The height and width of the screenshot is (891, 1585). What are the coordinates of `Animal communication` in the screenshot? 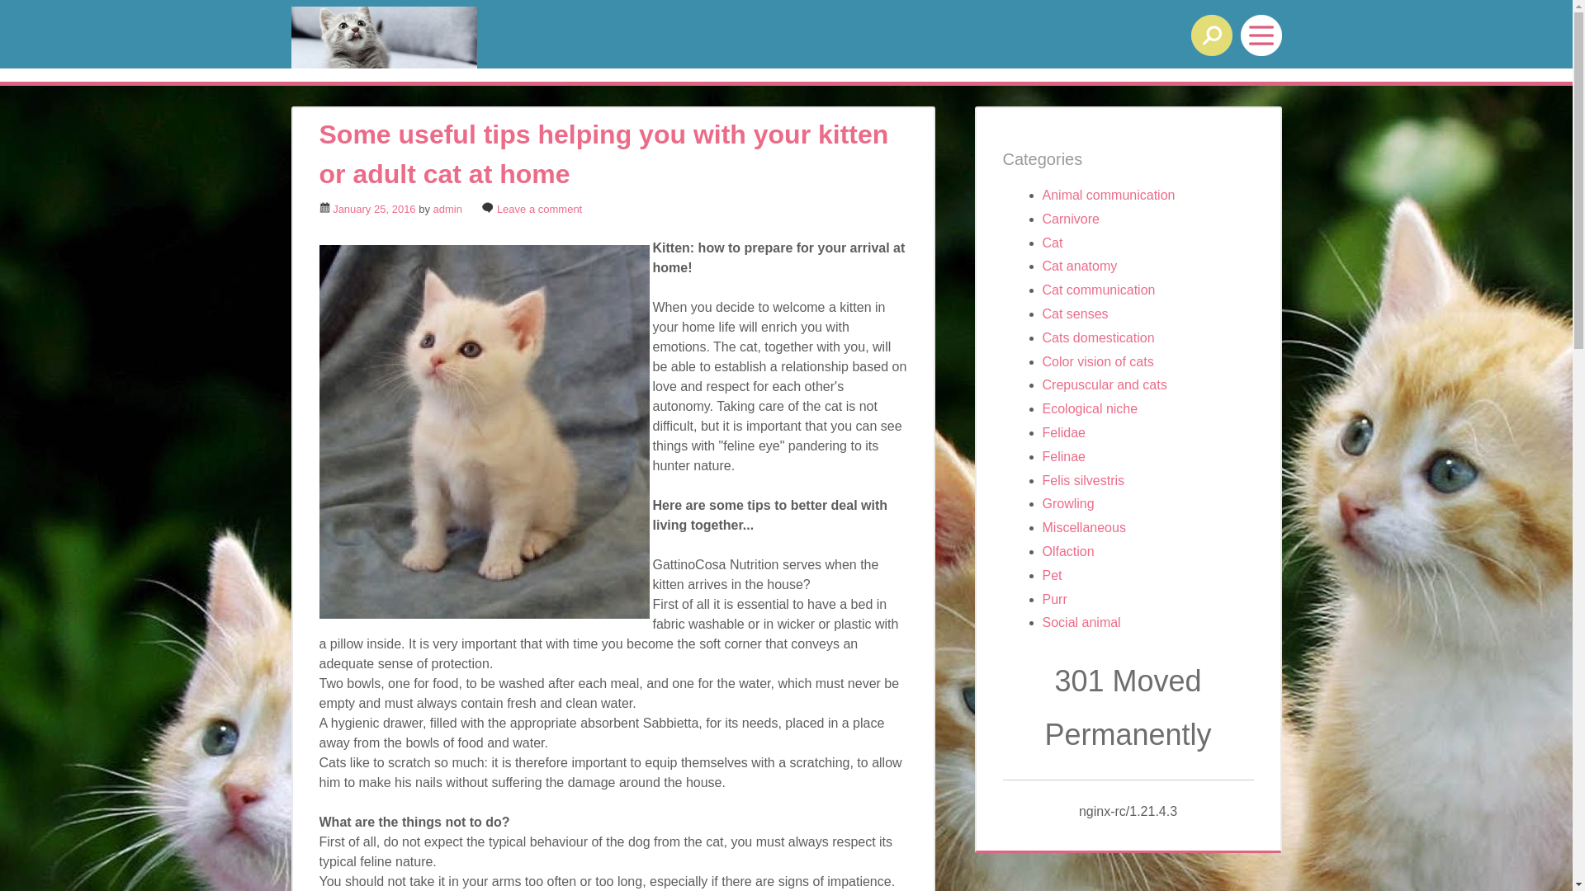 It's located at (1108, 195).